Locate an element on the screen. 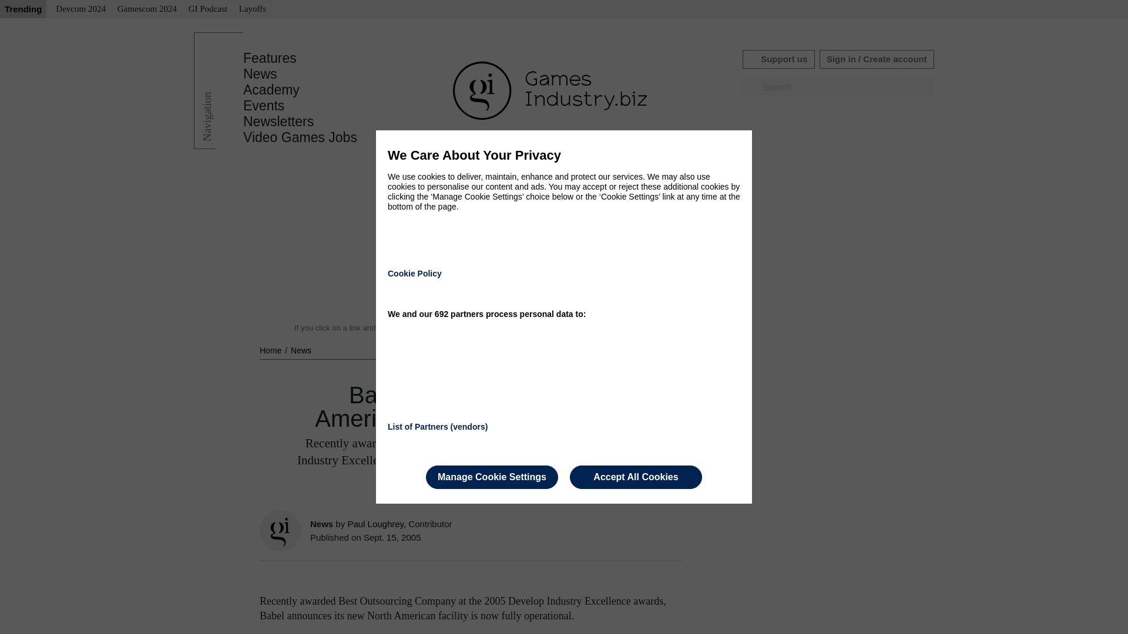 This screenshot has width=1128, height=634. Video Games Jobs is located at coordinates (300, 137).